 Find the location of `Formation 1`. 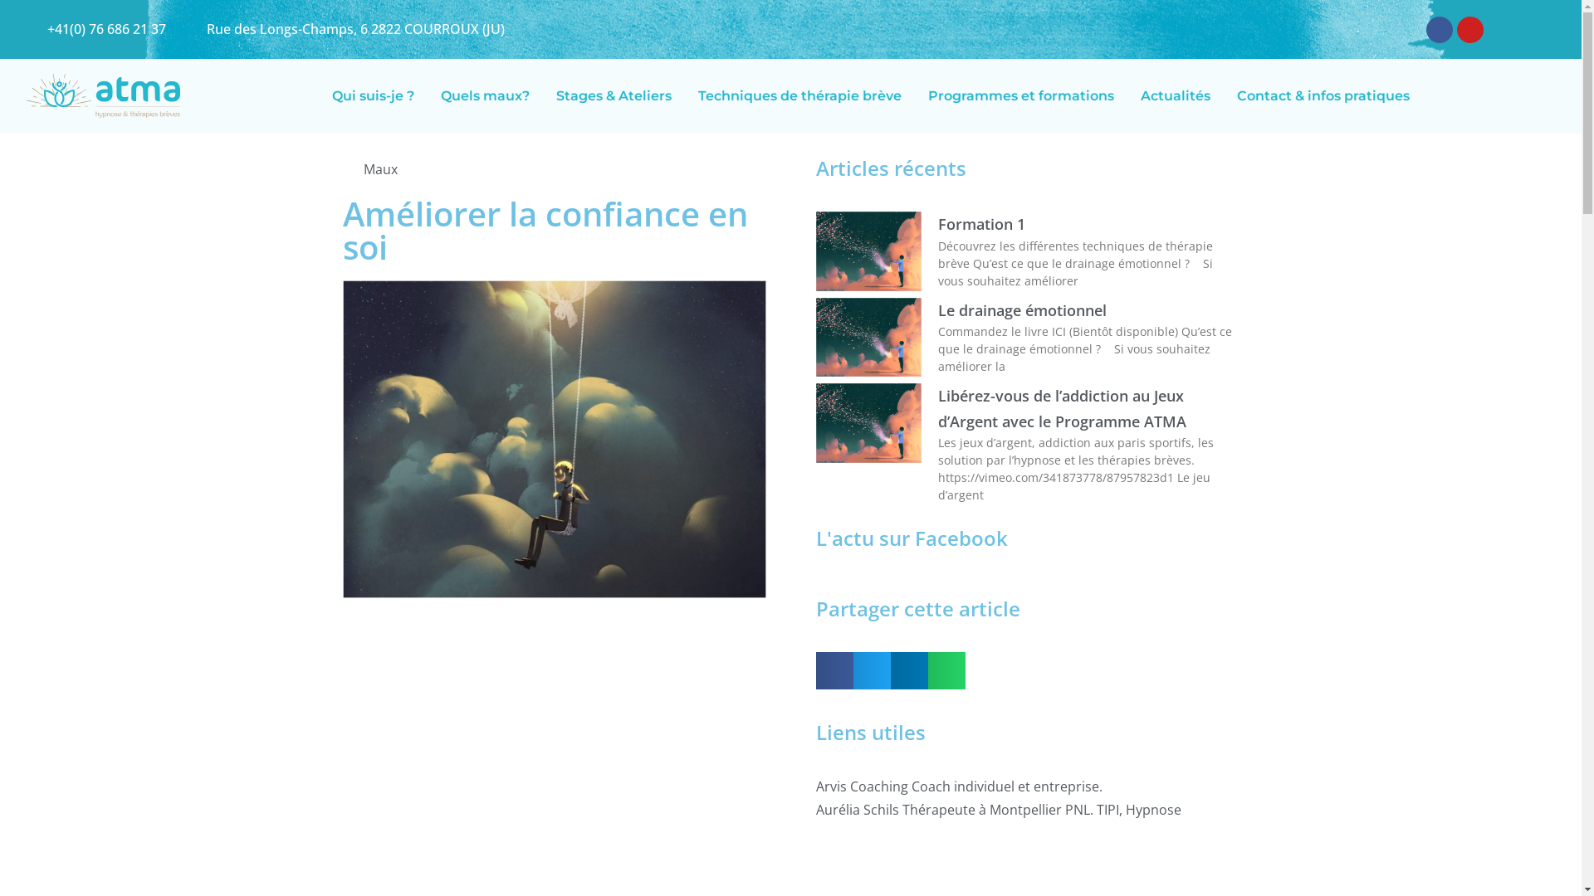

Formation 1 is located at coordinates (981, 224).